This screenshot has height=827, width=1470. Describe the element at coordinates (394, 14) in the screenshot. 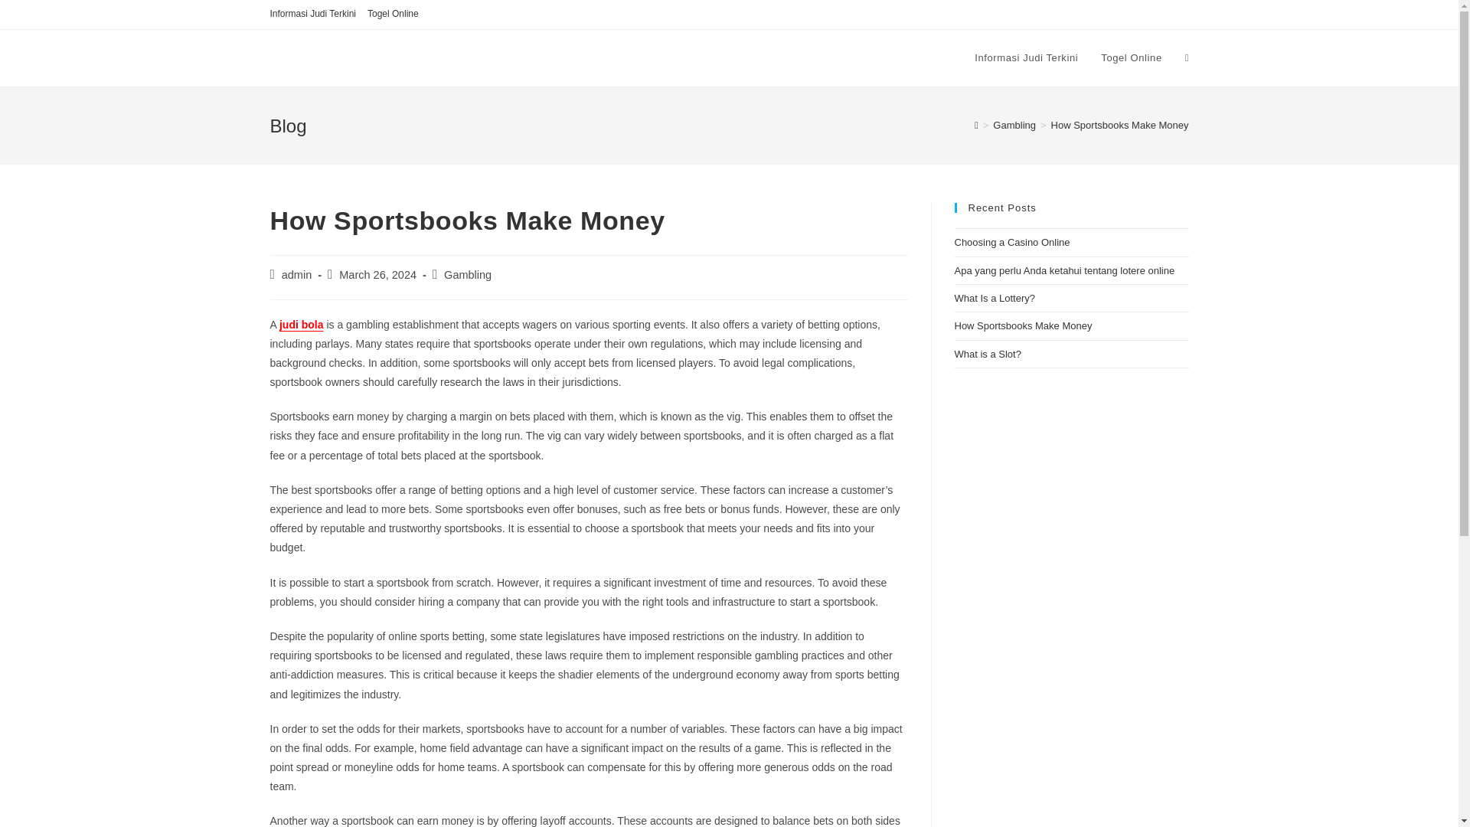

I see `Togel Online` at that location.